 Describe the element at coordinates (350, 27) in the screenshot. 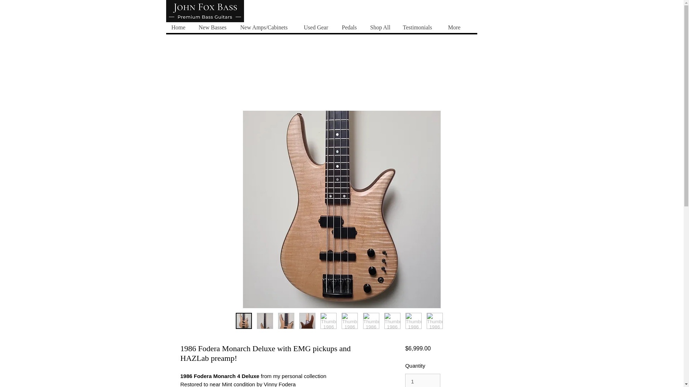

I see `Pedals` at that location.